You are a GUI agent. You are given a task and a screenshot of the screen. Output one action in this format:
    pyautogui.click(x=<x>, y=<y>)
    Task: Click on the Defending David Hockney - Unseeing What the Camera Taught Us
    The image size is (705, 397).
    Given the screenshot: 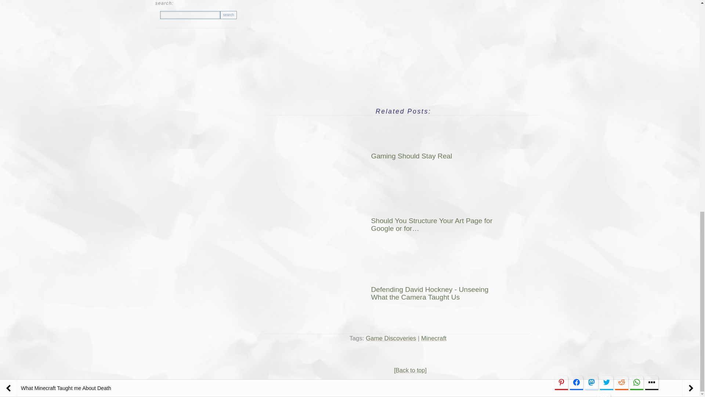 What is the action you would take?
    pyautogui.click(x=337, y=290)
    